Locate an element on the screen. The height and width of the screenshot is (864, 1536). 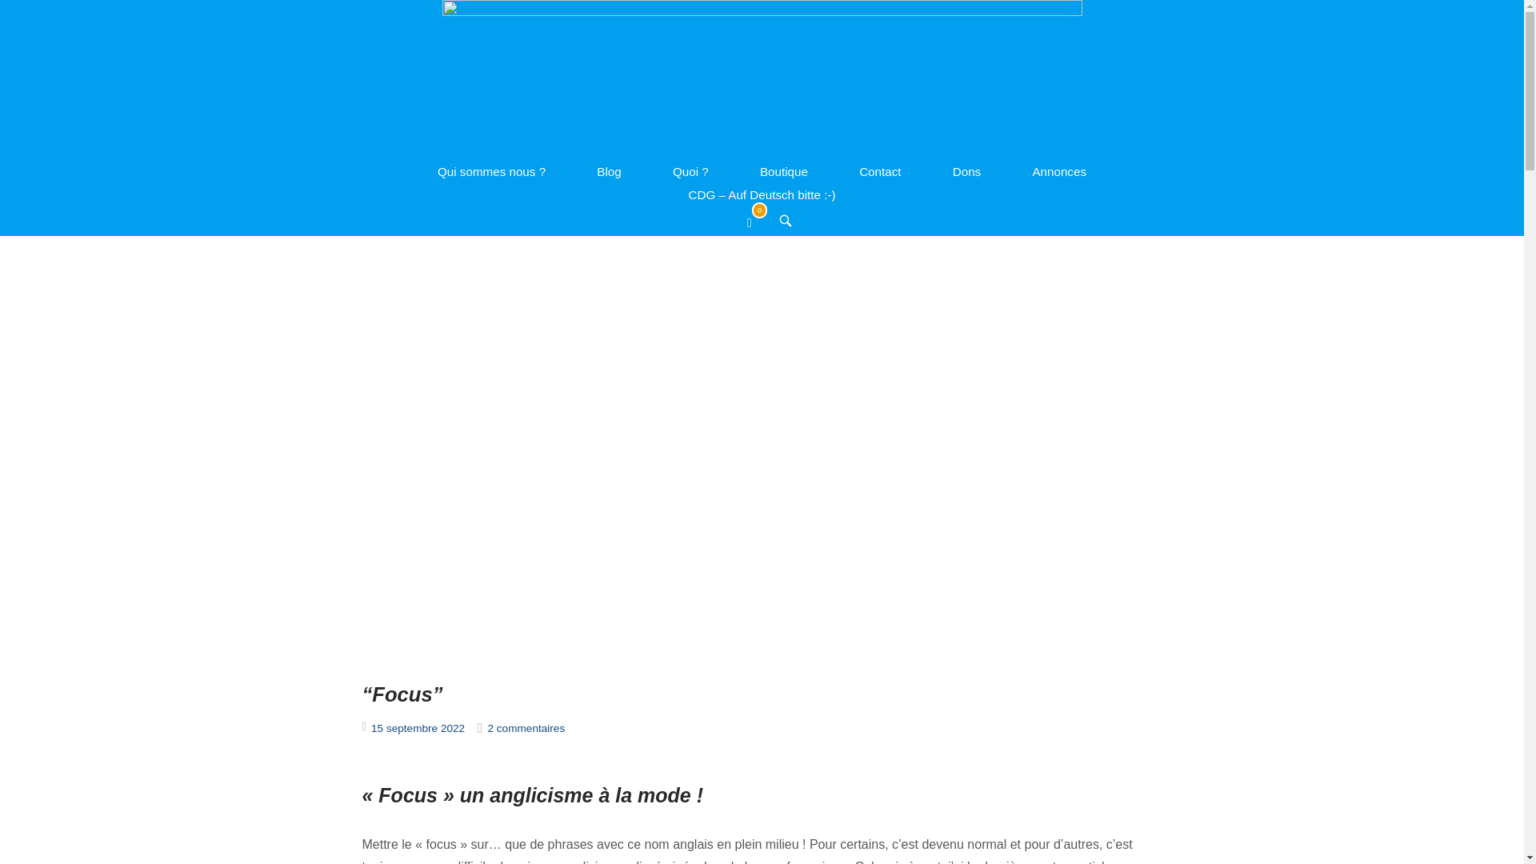
OPEN SEARCH BAR is located at coordinates (786, 222).